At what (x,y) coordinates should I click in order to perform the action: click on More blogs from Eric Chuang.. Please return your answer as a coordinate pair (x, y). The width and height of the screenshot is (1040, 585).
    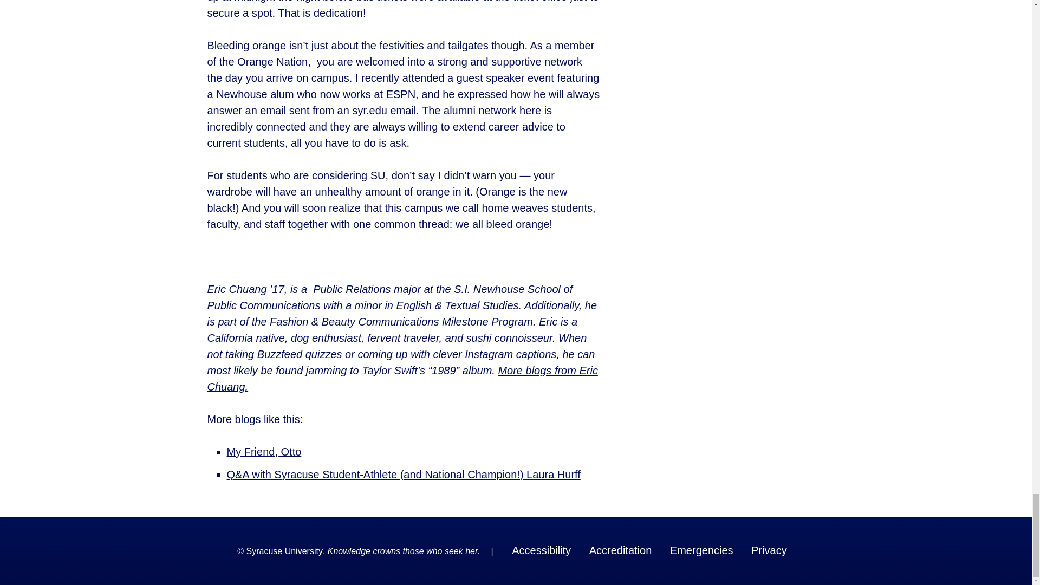
    Looking at the image, I should click on (402, 378).